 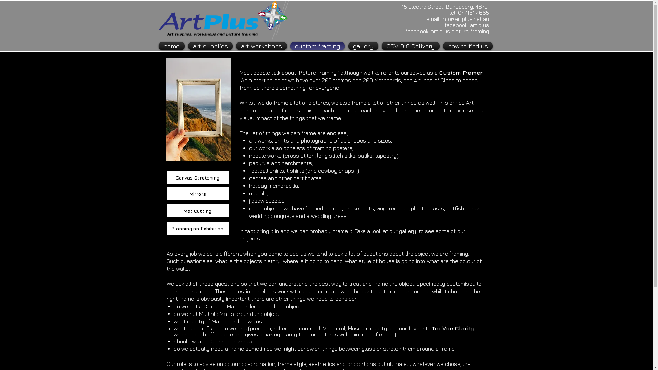 I want to click on COVID19 Delivery, so click(x=411, y=46).